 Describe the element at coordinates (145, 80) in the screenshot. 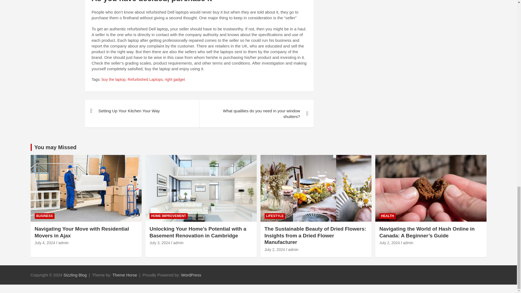

I see `Refurbished Laptops` at that location.